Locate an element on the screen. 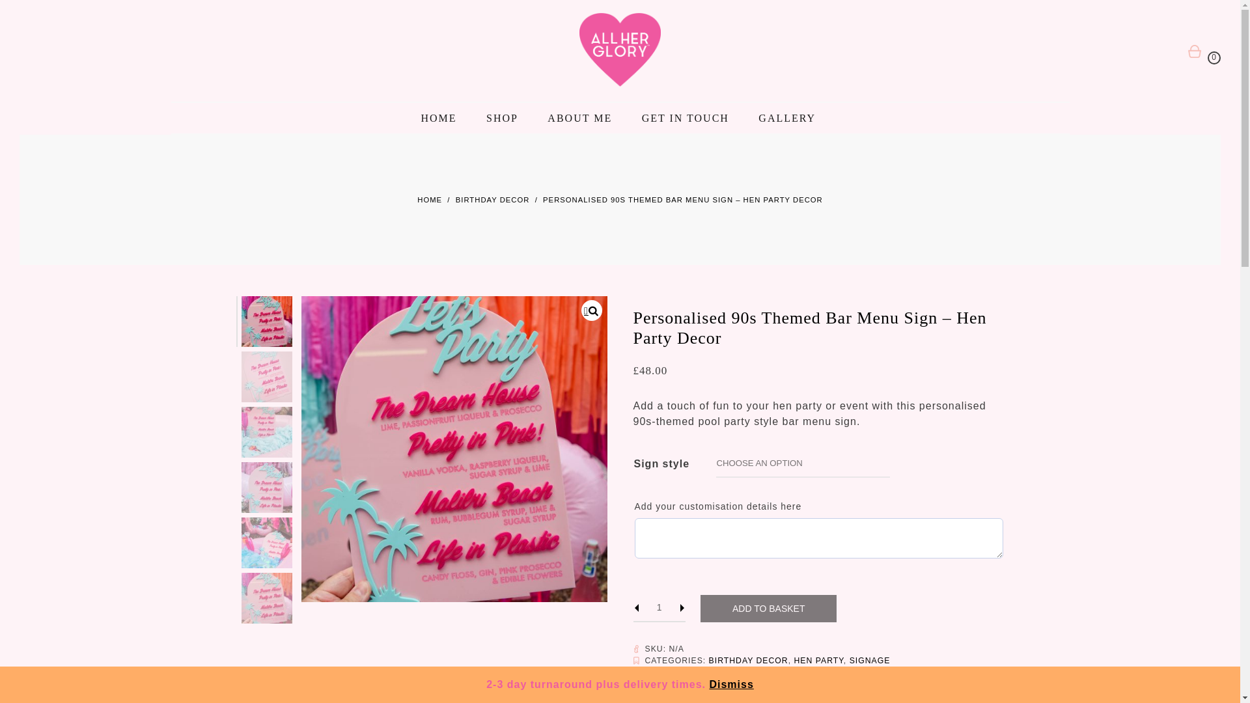  1 is located at coordinates (659, 607).